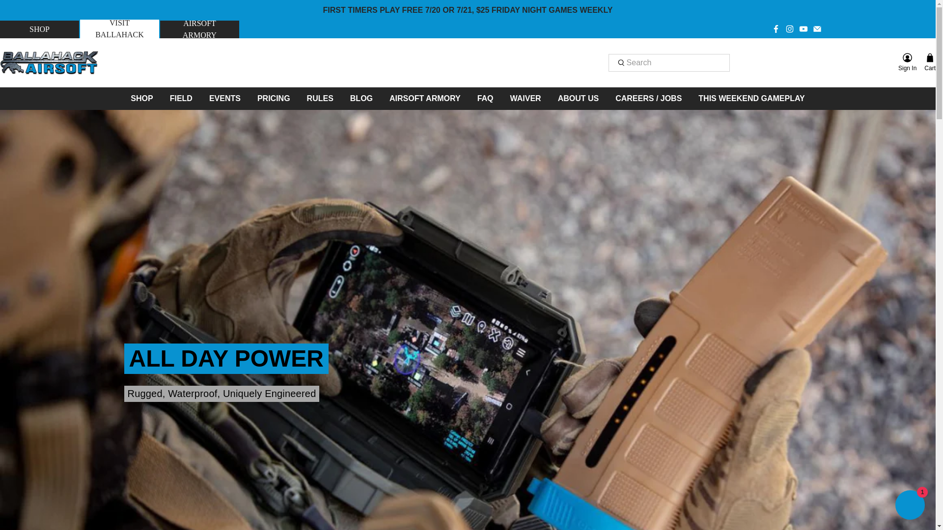 Image resolution: width=943 pixels, height=530 pixels. I want to click on AIRSOFT ARMORY, so click(425, 98).